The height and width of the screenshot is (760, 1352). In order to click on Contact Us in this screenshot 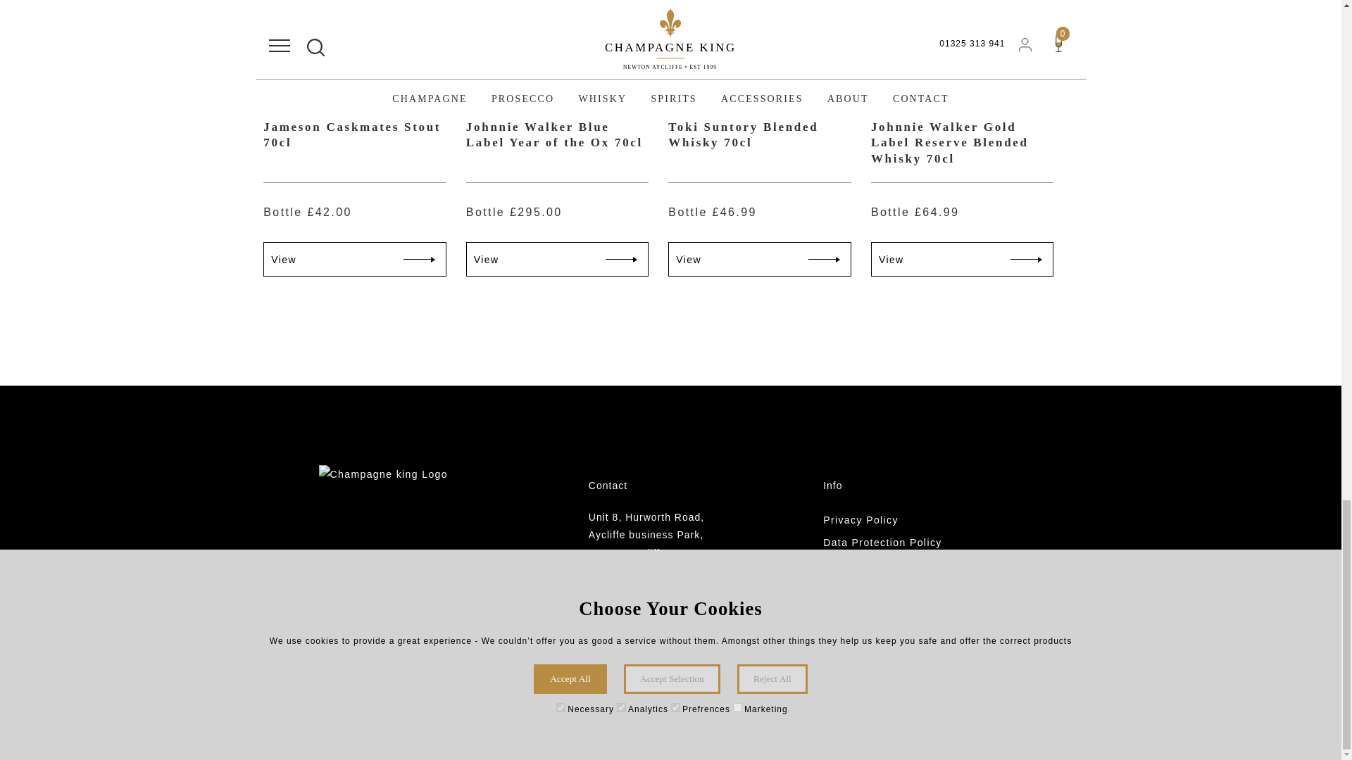, I will do `click(905, 656)`.